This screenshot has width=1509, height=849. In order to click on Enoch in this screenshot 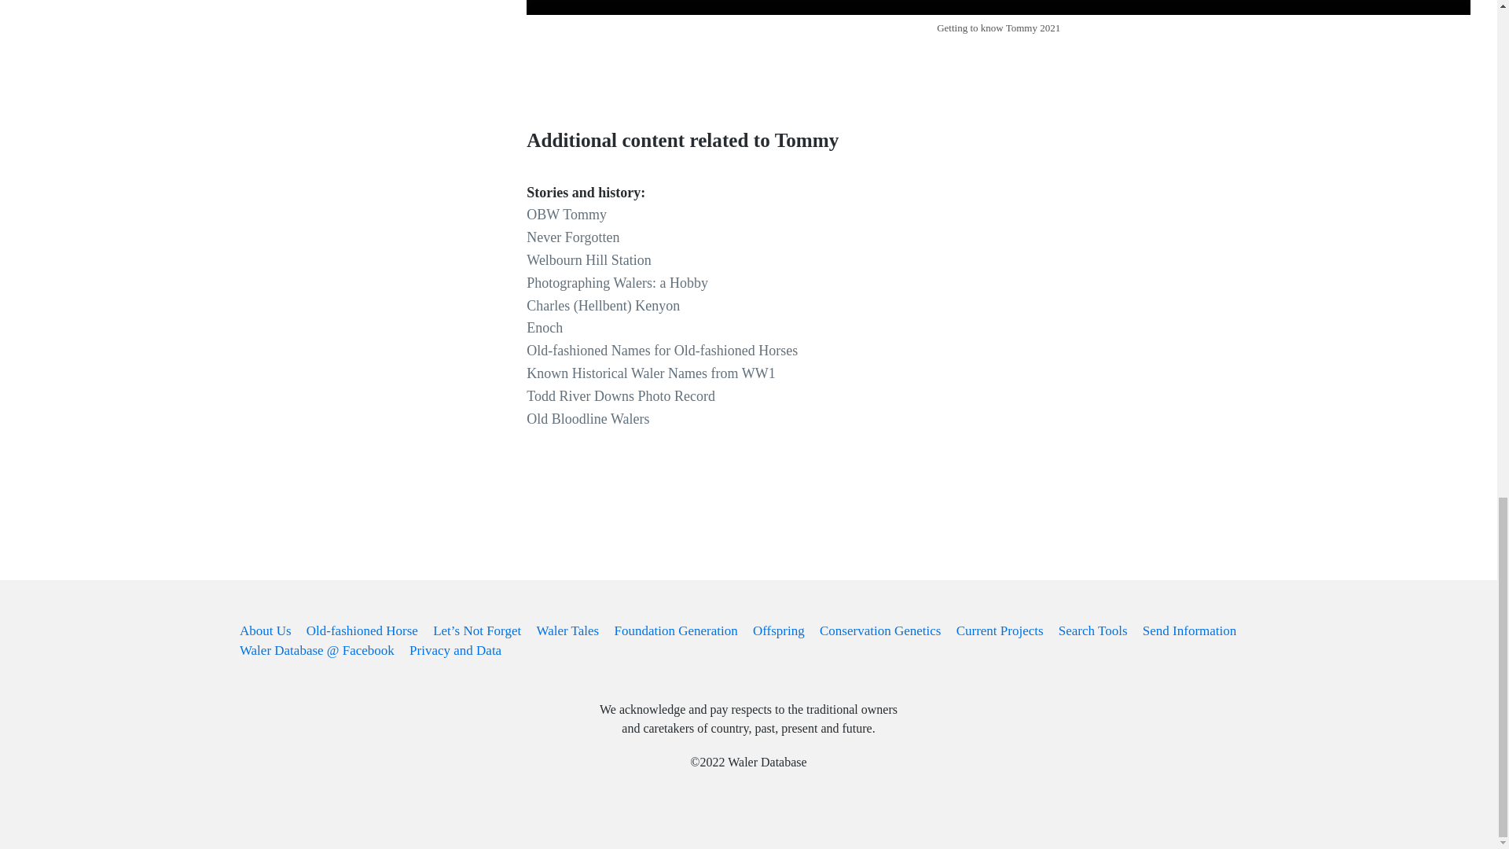, I will do `click(545, 327)`.